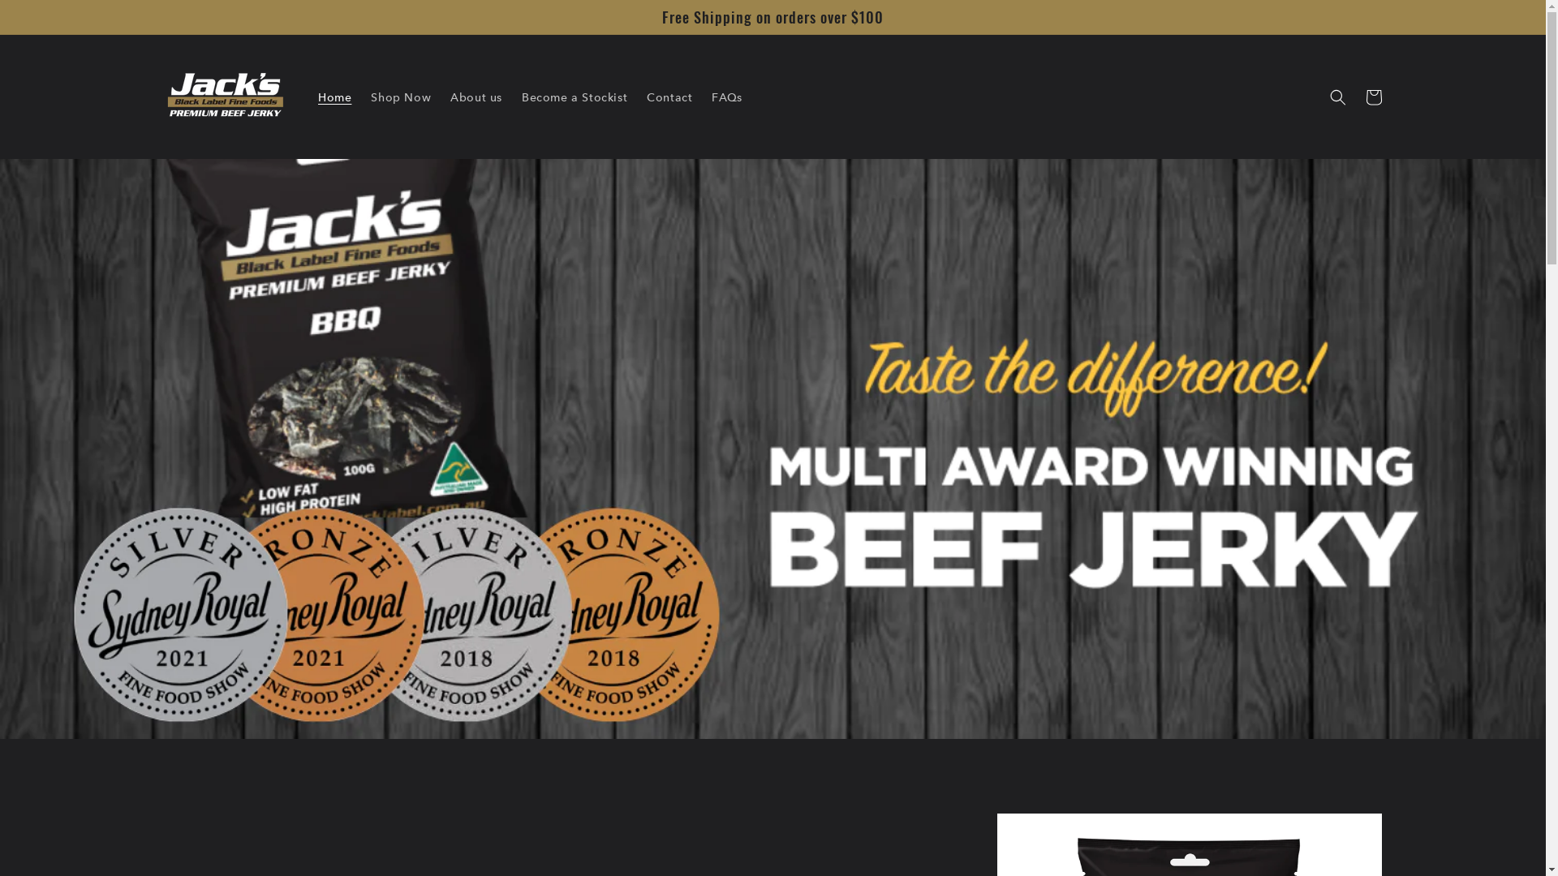 Image resolution: width=1558 pixels, height=876 pixels. I want to click on Become a Stockist, so click(575, 97).